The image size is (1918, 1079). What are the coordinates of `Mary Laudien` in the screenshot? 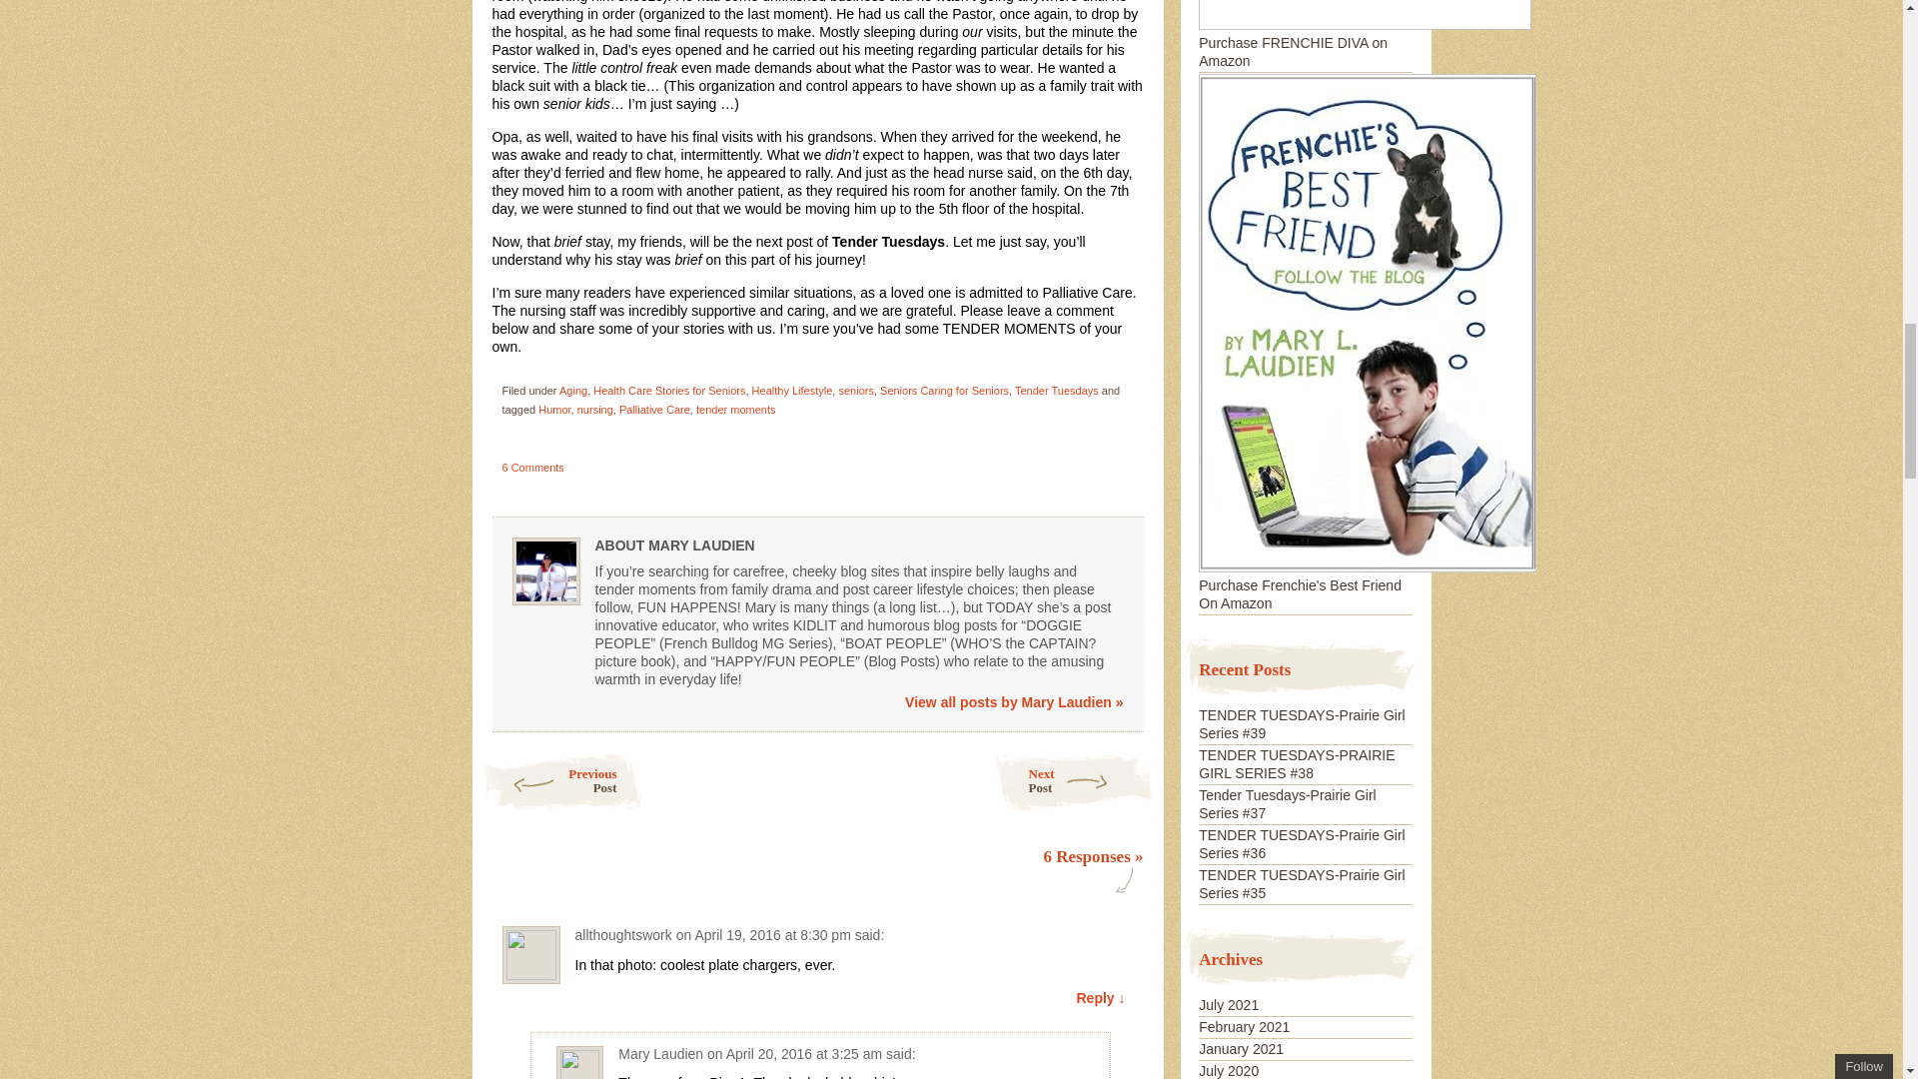 It's located at (660, 1053).